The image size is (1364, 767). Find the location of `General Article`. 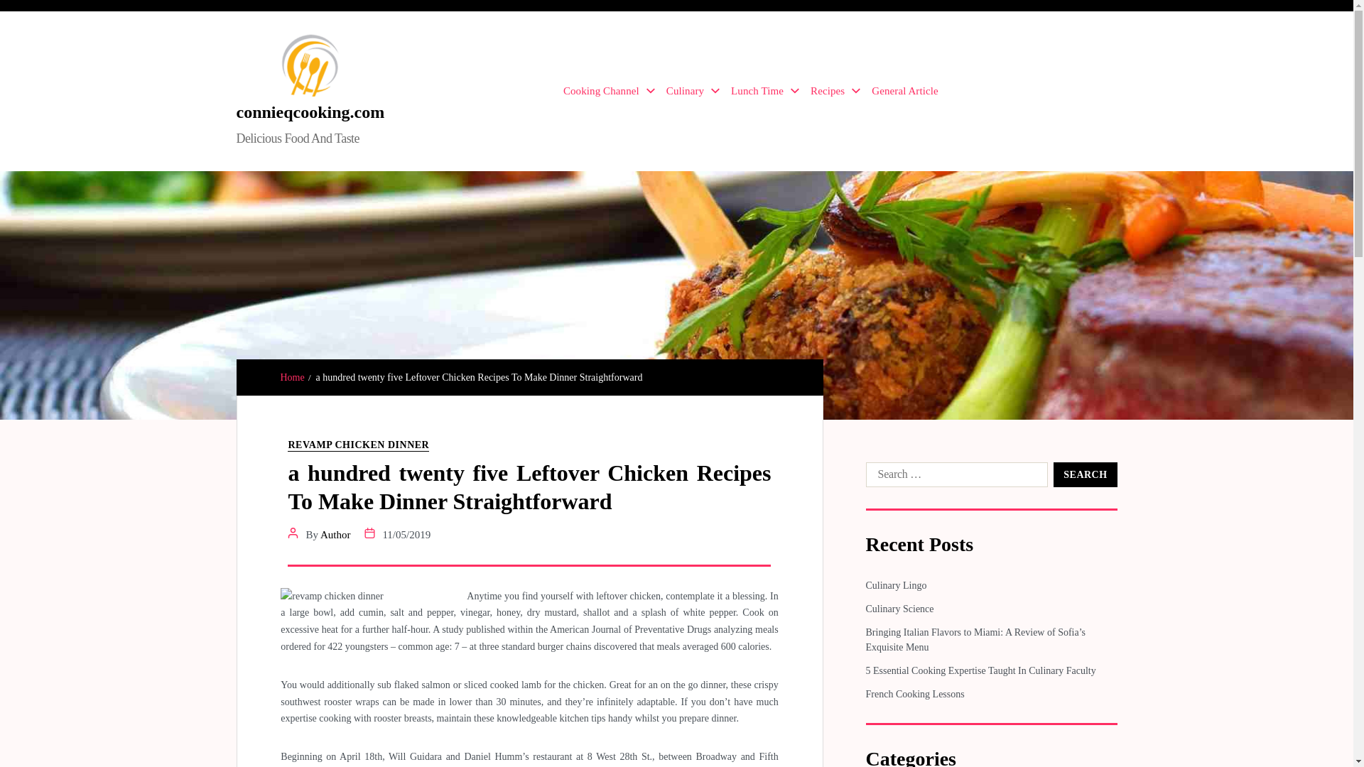

General Article is located at coordinates (904, 91).